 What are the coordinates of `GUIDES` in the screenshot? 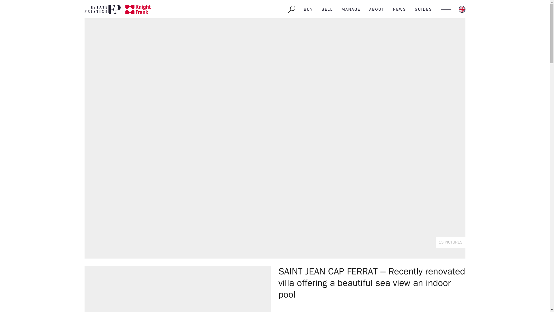 It's located at (423, 9).